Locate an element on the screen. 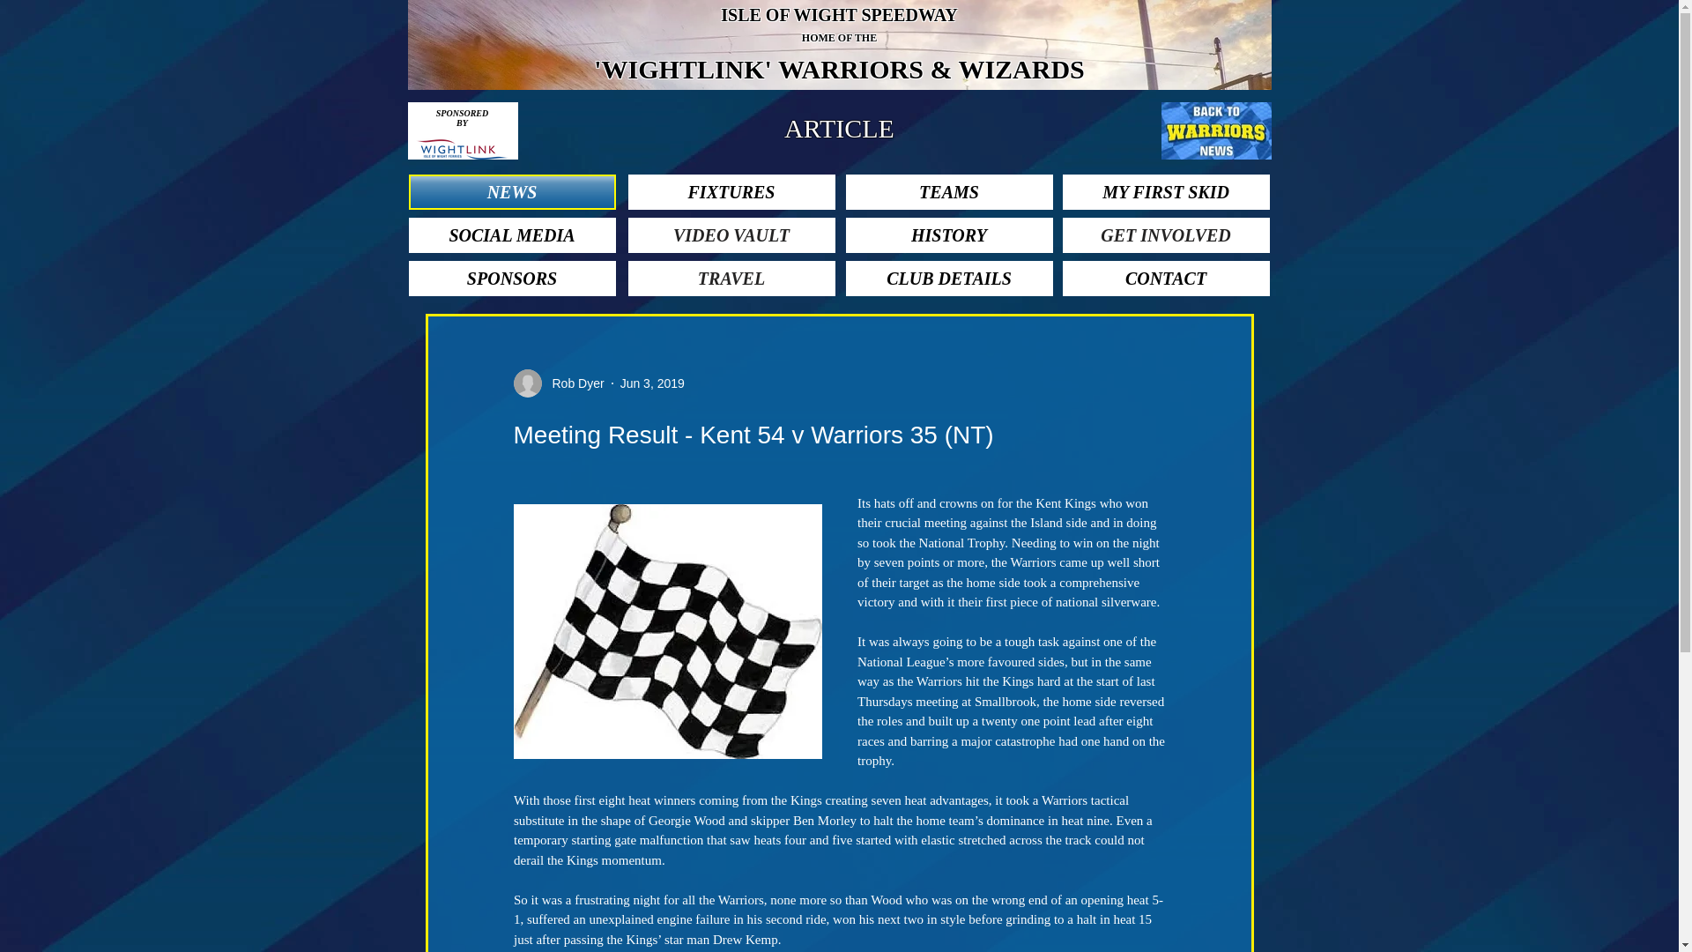 The height and width of the screenshot is (952, 1692). CLICK TO GO TO THE WIGHTLINK WEBSITE is located at coordinates (462, 149).